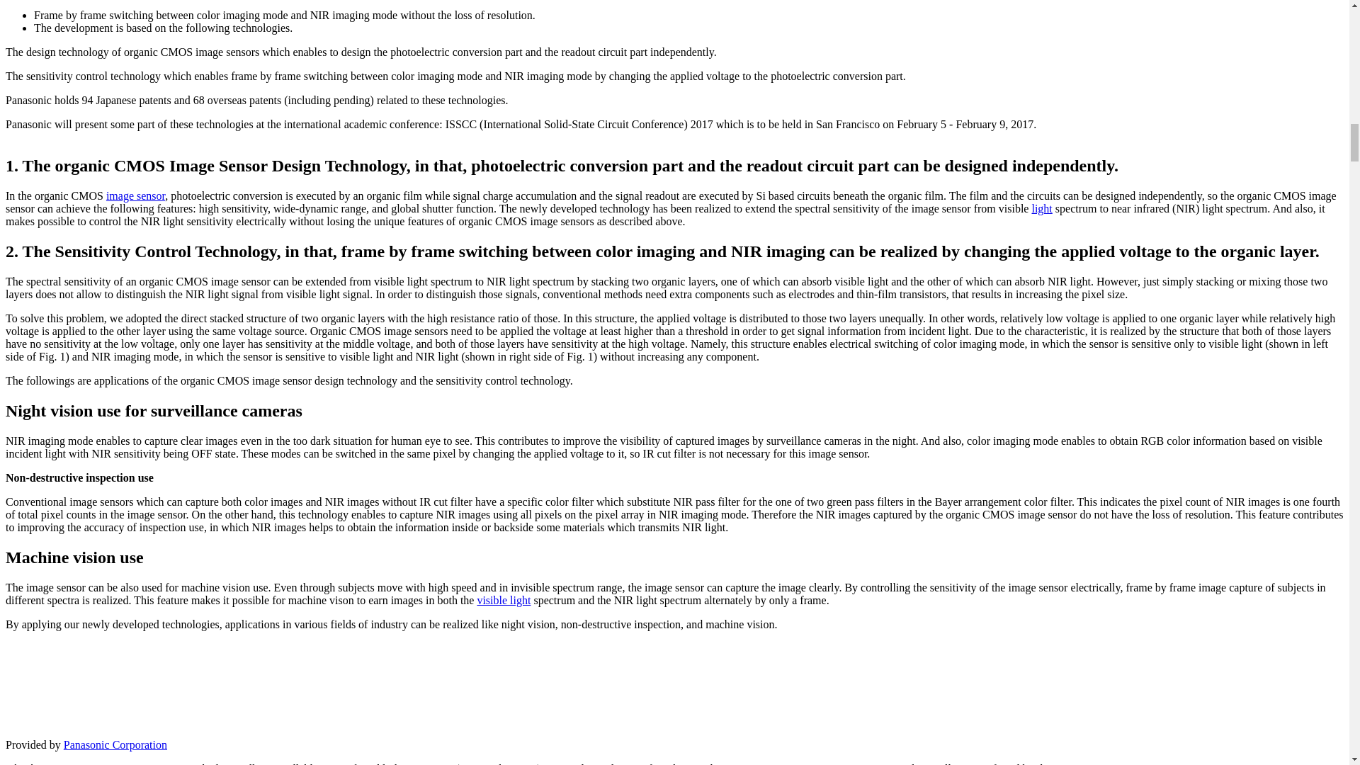 The height and width of the screenshot is (765, 1360). Describe the element at coordinates (135, 195) in the screenshot. I see `image sensor` at that location.